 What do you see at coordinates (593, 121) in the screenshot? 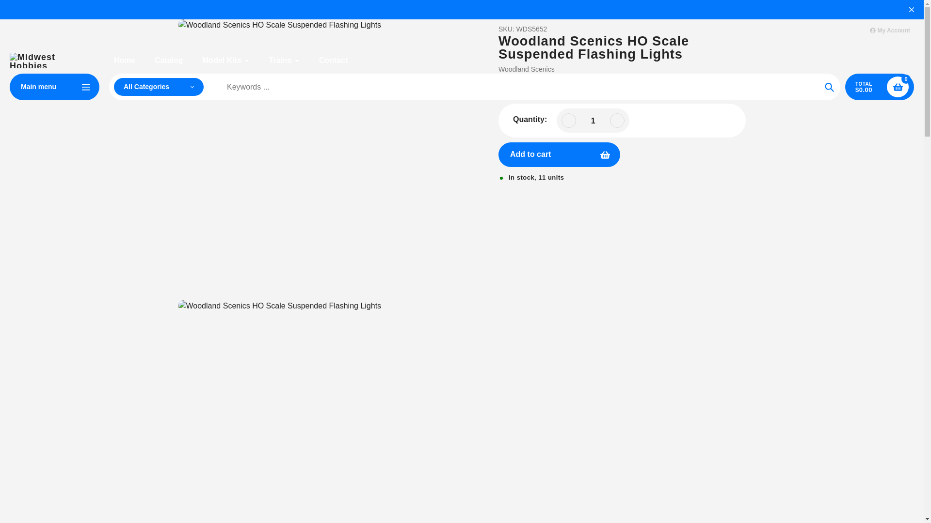
I see `1` at bounding box center [593, 121].